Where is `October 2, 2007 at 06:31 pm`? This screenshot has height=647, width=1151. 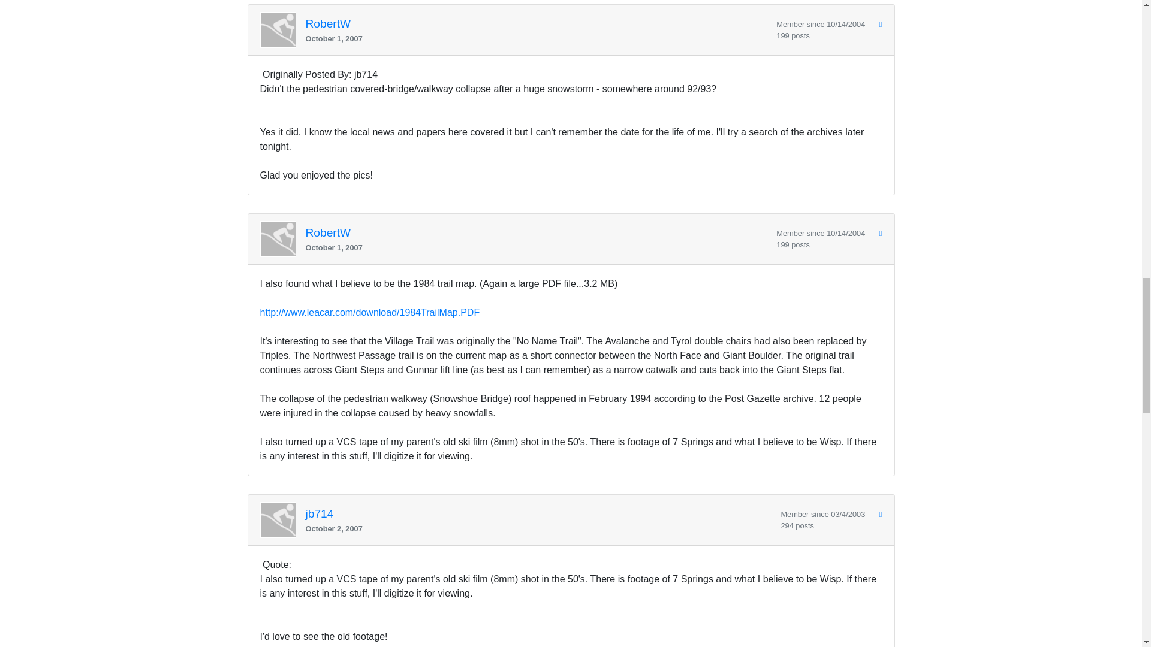 October 2, 2007 at 06:31 pm is located at coordinates (538, 528).